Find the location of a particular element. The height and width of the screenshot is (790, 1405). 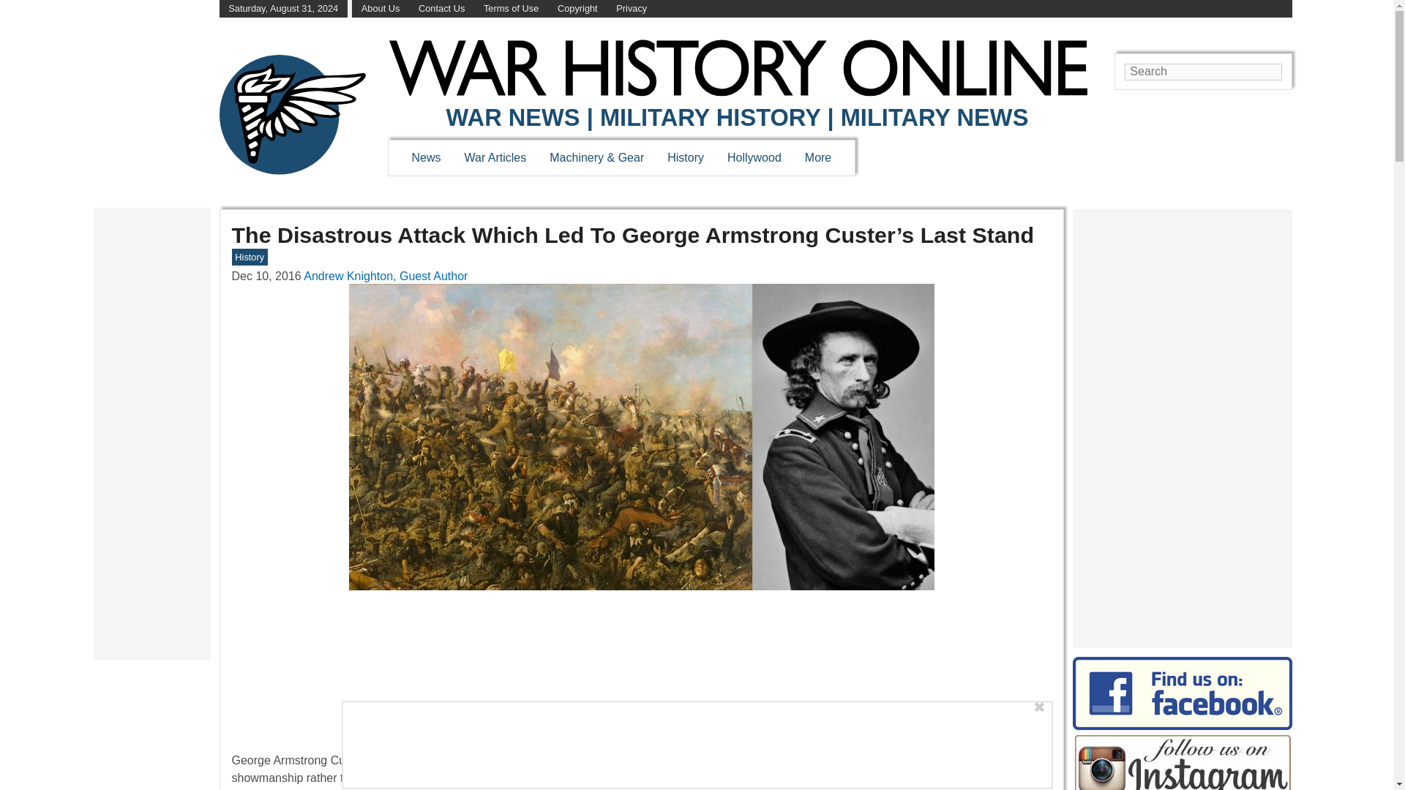

Terms of Use is located at coordinates (511, 9).